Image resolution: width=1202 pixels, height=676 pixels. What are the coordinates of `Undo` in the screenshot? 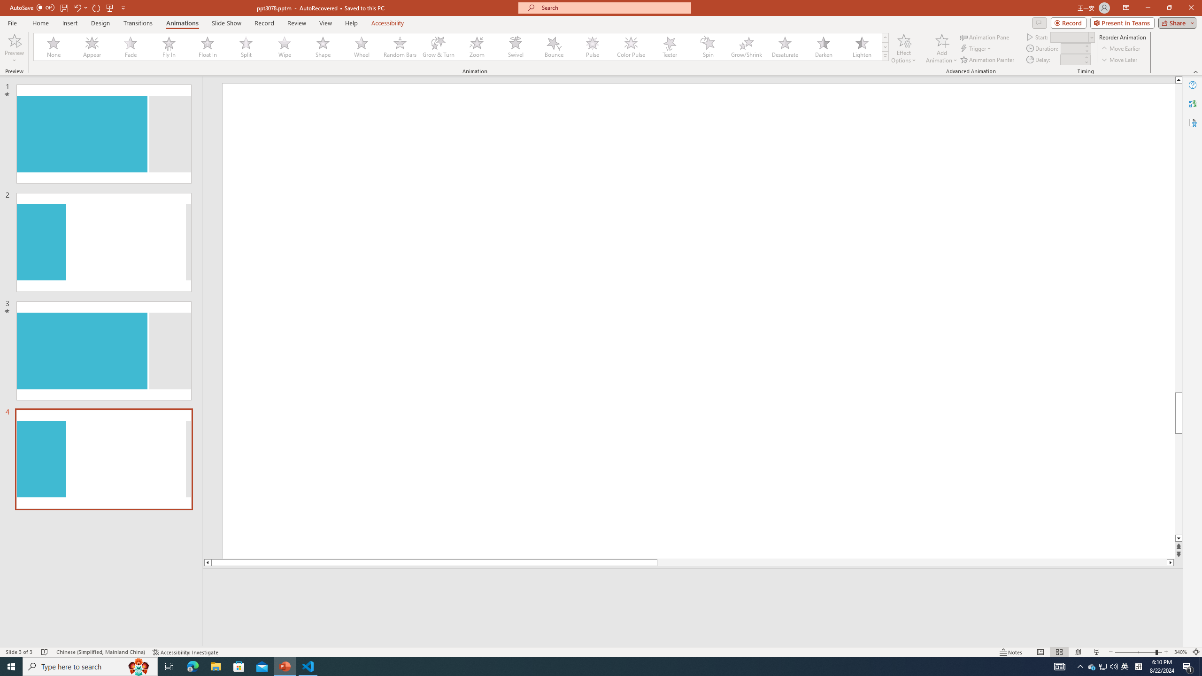 It's located at (80, 8).